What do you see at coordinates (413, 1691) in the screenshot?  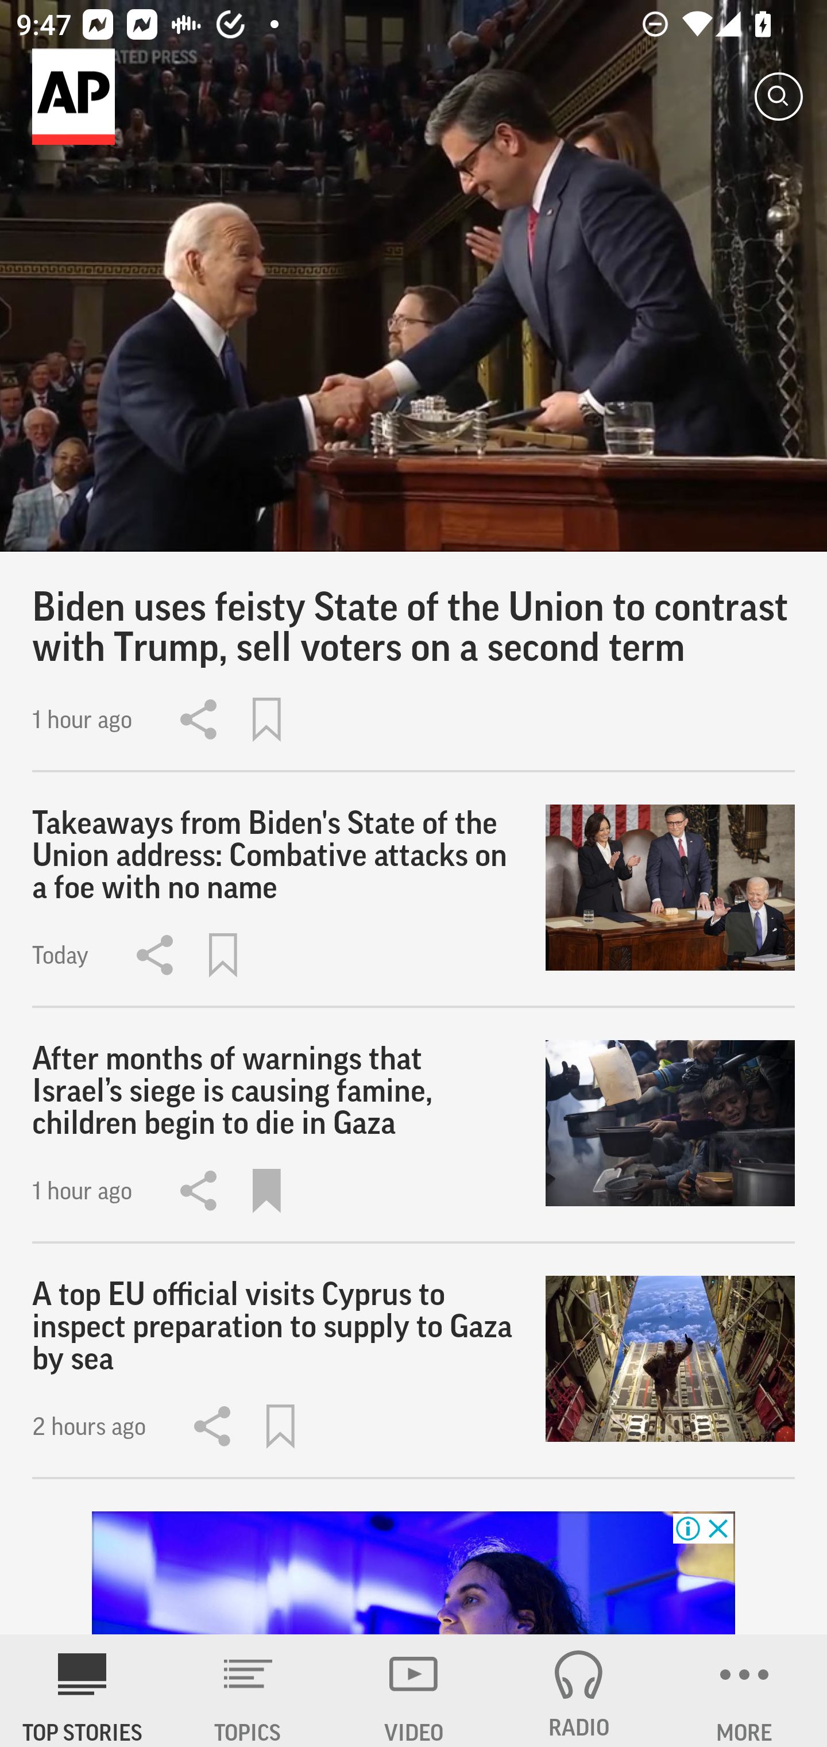 I see `VIDEO` at bounding box center [413, 1691].